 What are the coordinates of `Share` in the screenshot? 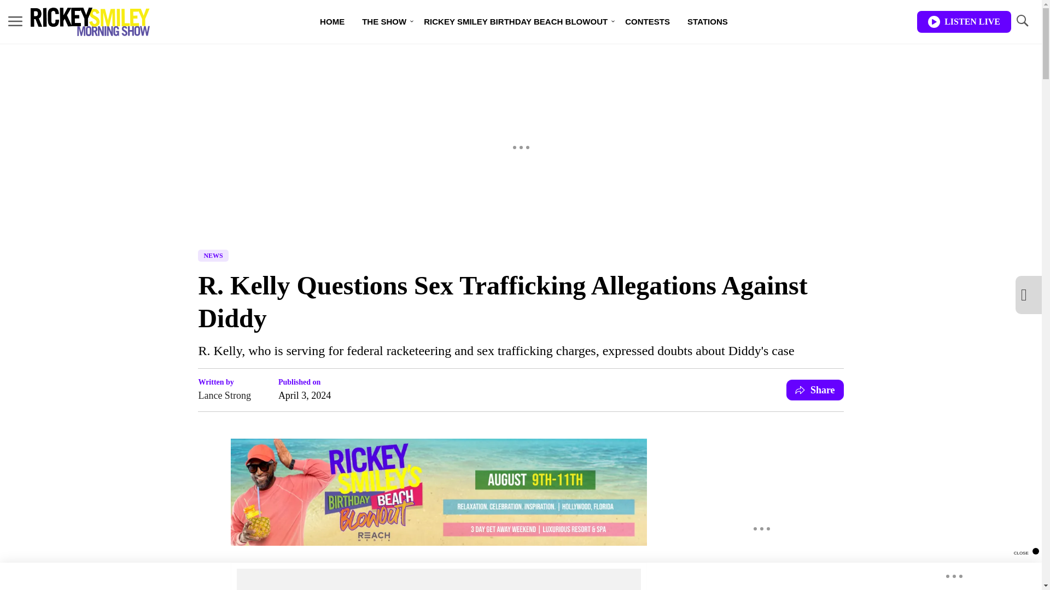 It's located at (815, 390).